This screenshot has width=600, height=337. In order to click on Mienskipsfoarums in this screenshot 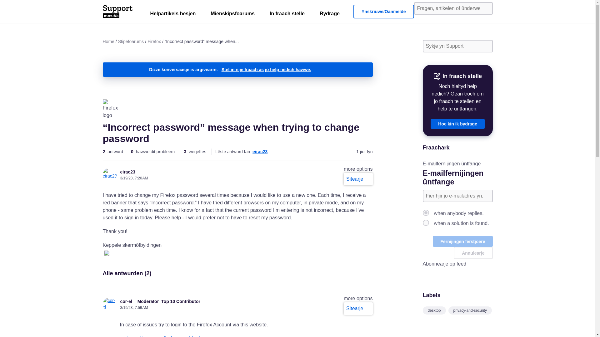, I will do `click(232, 15)`.